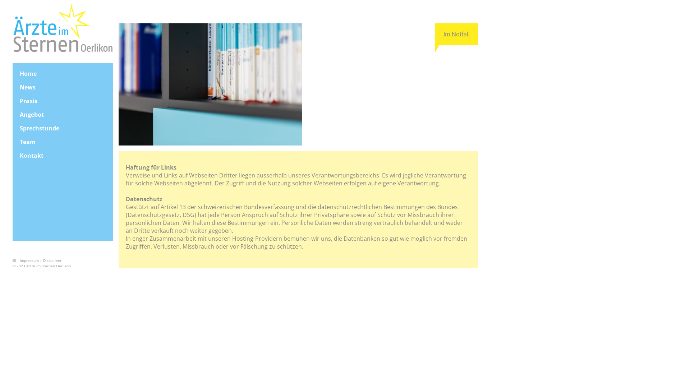 Image resolution: width=690 pixels, height=388 pixels. What do you see at coordinates (456, 34) in the screenshot?
I see `Im Notfall` at bounding box center [456, 34].